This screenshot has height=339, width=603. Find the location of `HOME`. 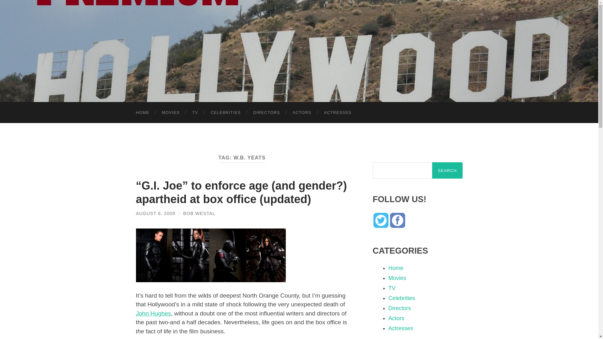

HOME is located at coordinates (143, 112).